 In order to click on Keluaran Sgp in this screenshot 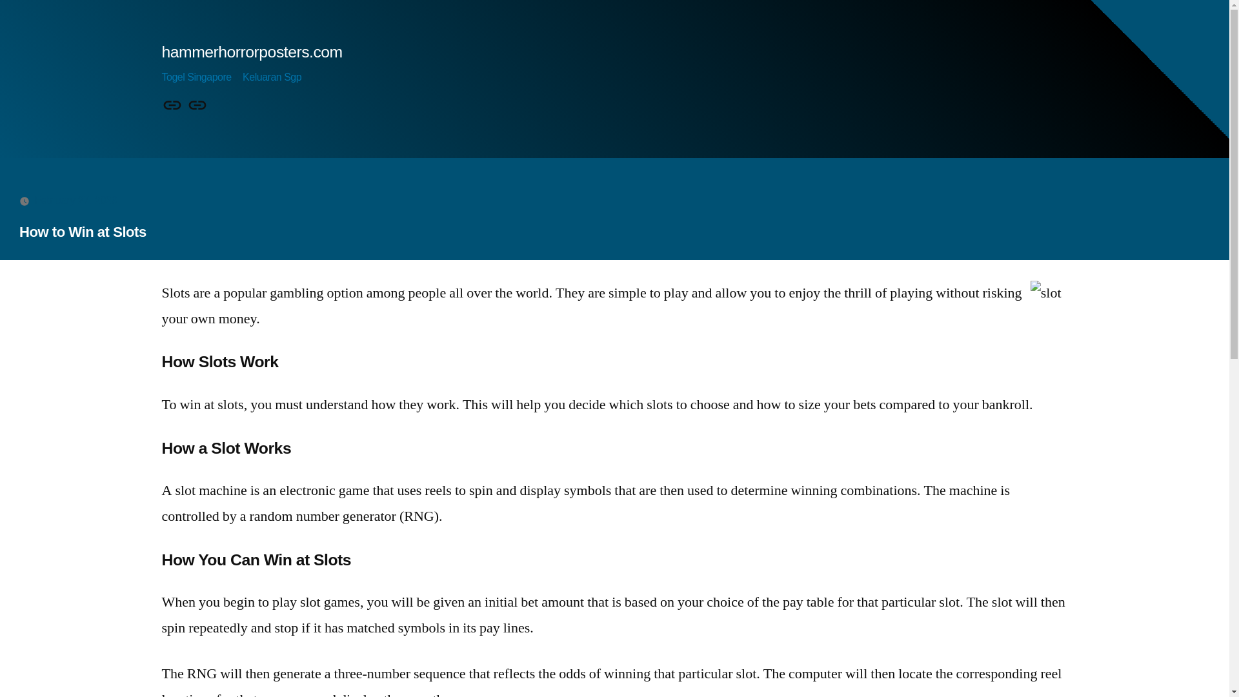, I will do `click(197, 105)`.